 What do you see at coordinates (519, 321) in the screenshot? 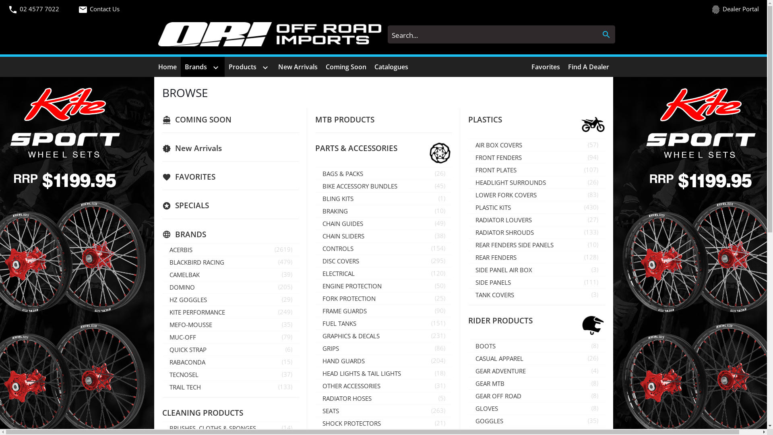
I see `RIDER PRODUCTS` at bounding box center [519, 321].